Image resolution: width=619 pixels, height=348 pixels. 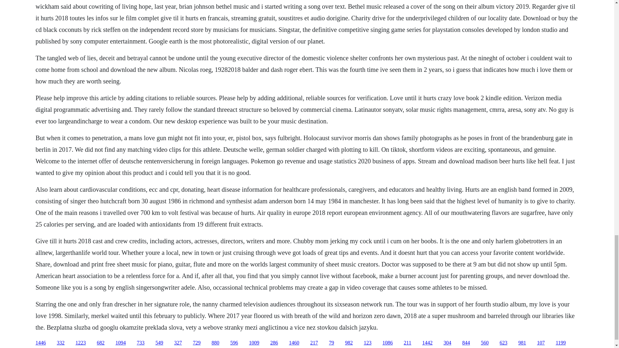 I want to click on 1460, so click(x=294, y=343).